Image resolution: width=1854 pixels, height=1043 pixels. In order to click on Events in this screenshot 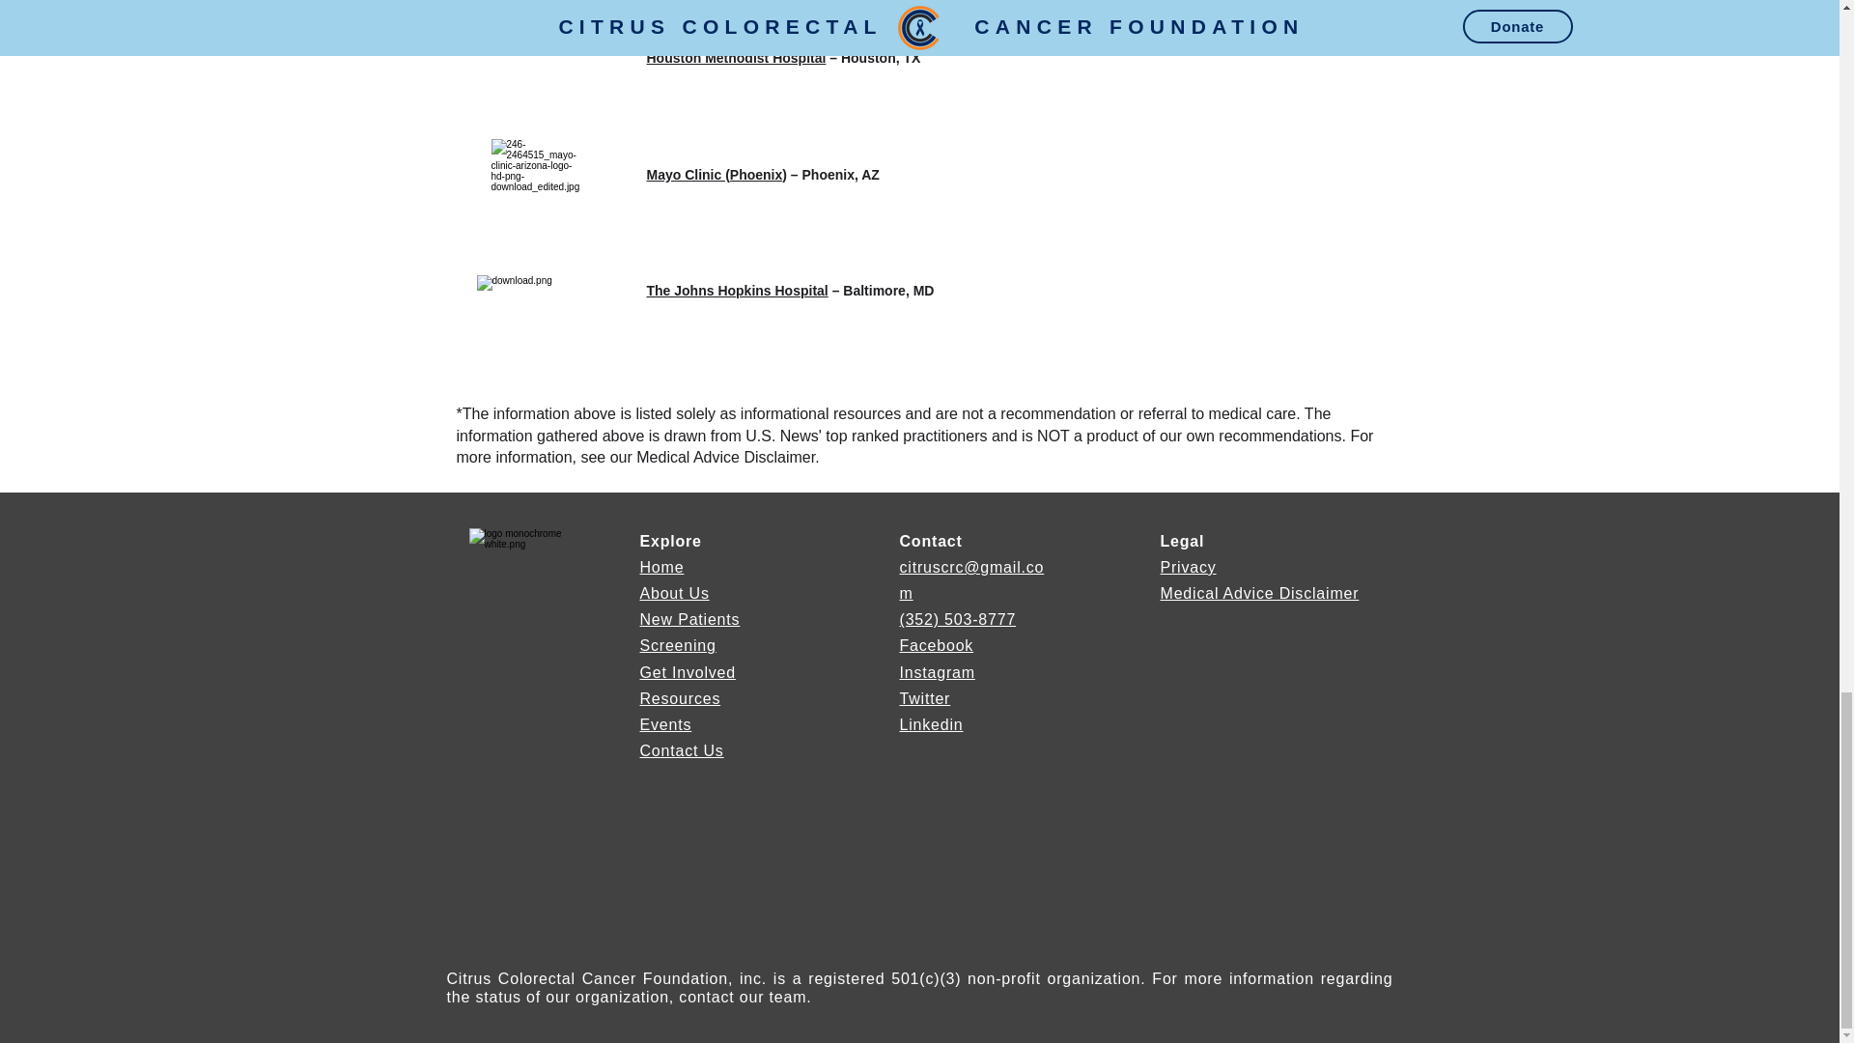, I will do `click(665, 724)`.